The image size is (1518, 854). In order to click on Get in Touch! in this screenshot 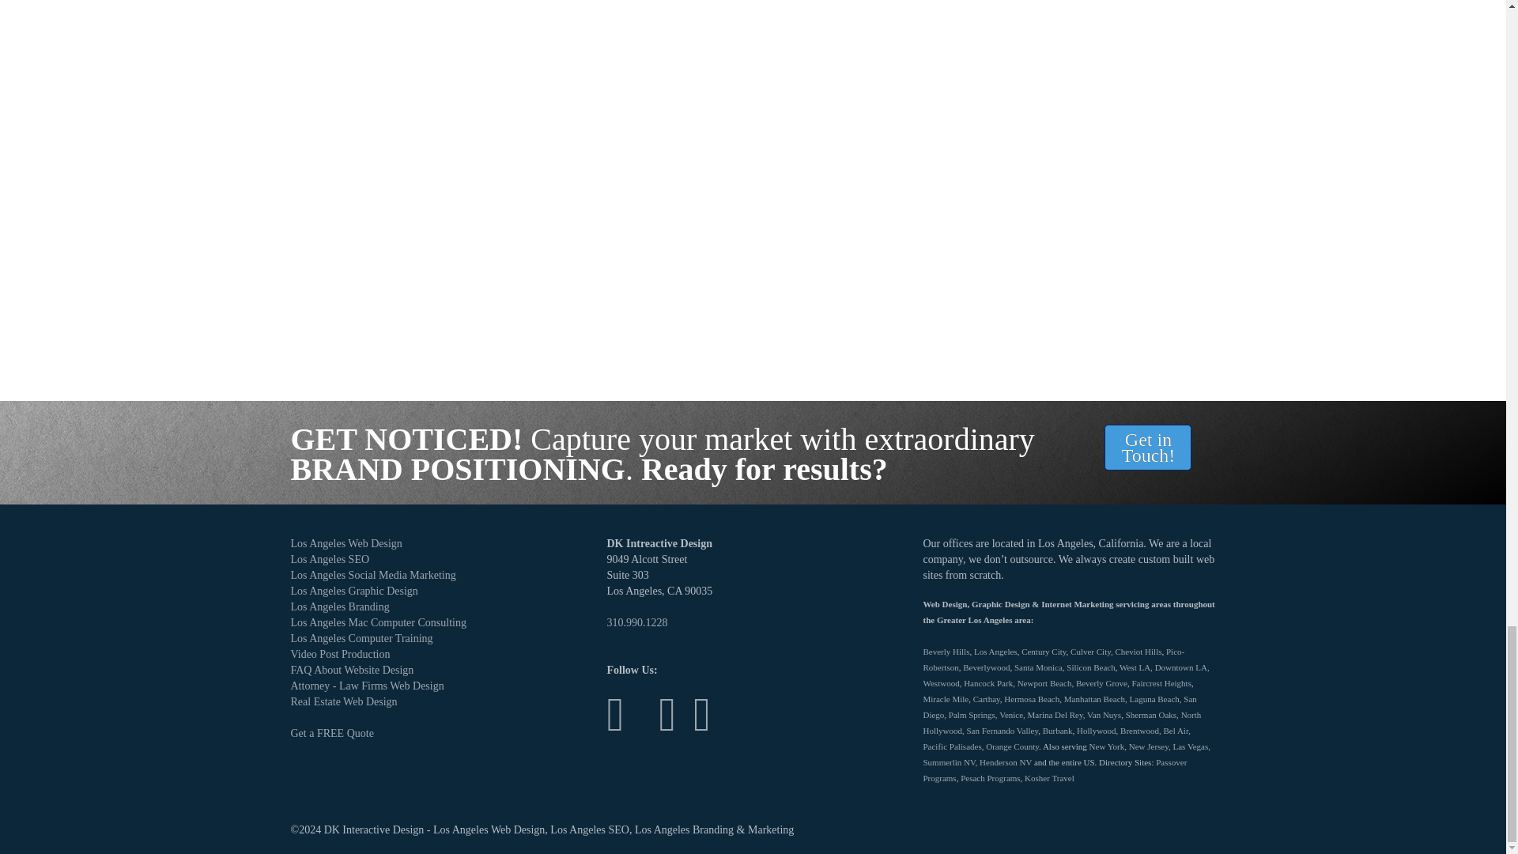, I will do `click(1148, 448)`.